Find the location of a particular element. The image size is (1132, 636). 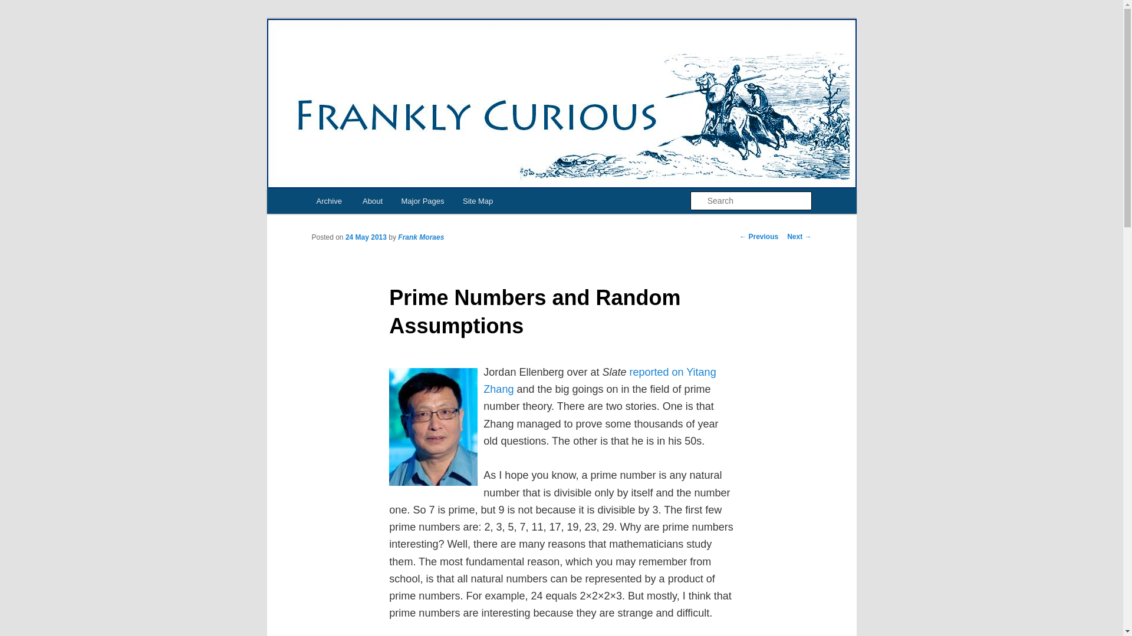

About Frankly Curious is located at coordinates (373, 200).